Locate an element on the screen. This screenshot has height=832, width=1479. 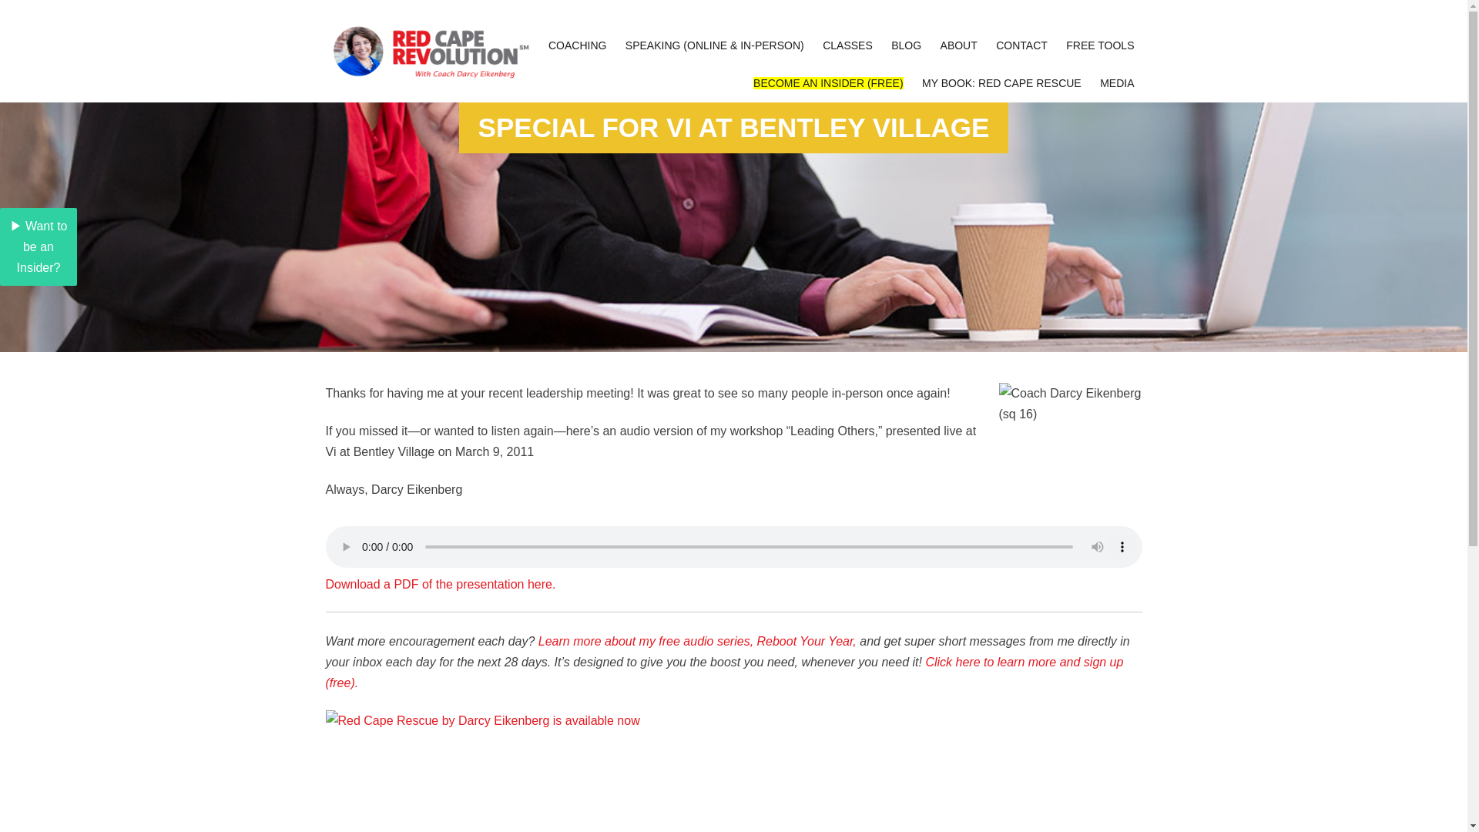
Coaching is located at coordinates (577, 45).